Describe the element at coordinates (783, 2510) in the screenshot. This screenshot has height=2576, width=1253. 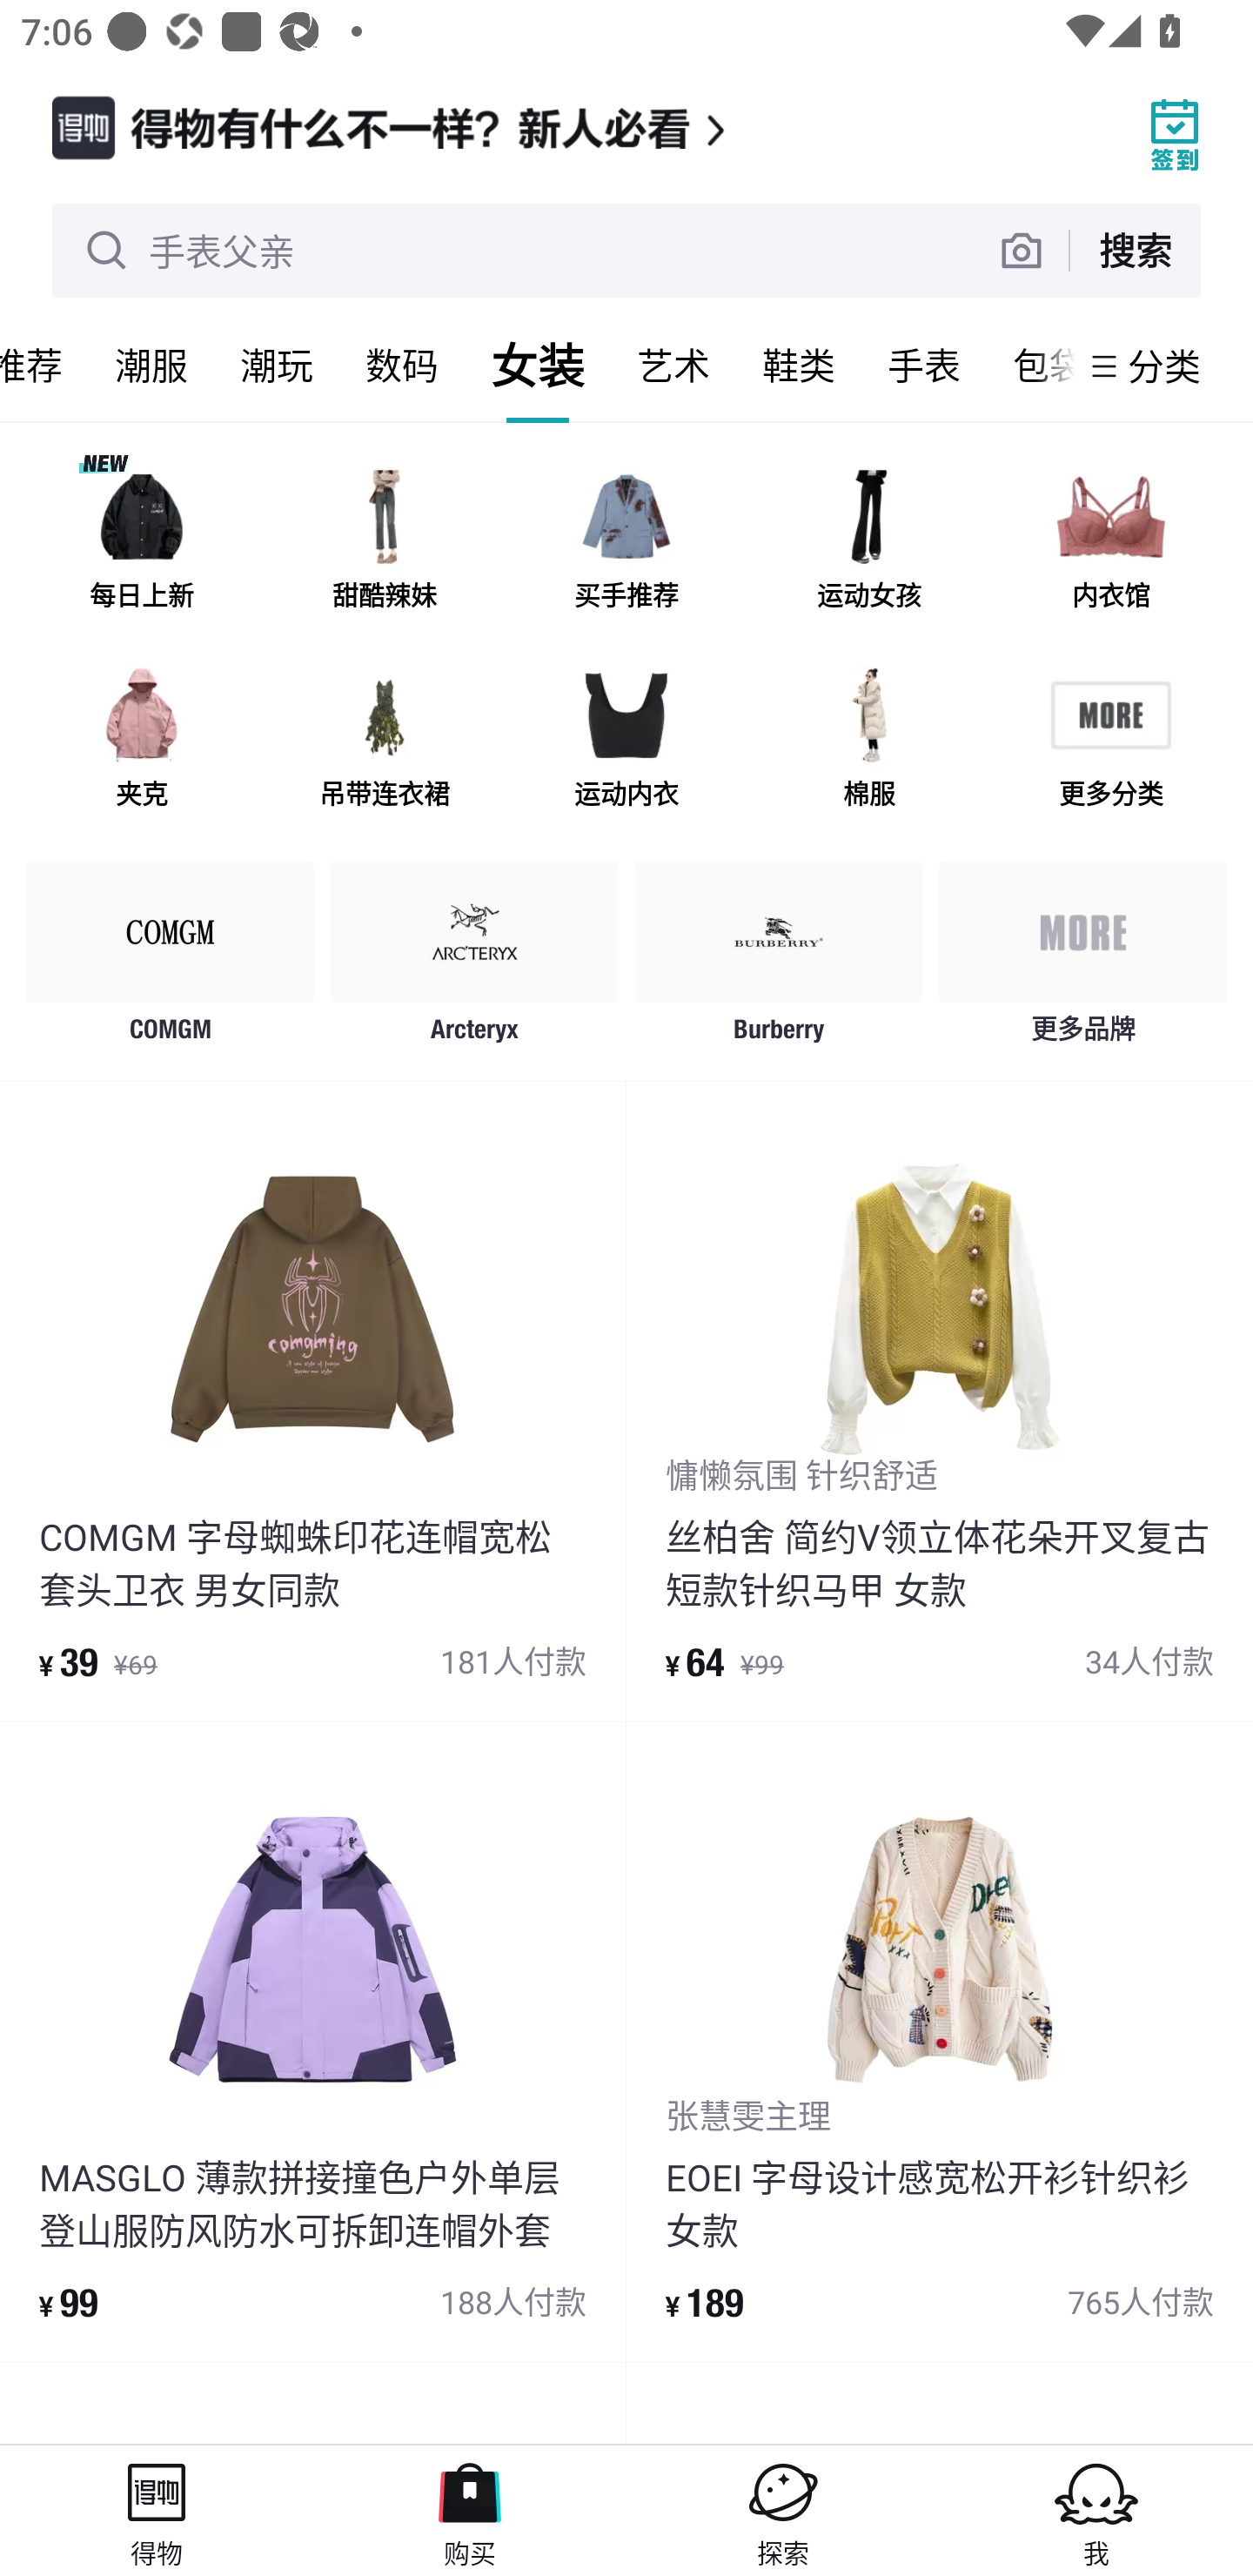
I see `探索` at that location.